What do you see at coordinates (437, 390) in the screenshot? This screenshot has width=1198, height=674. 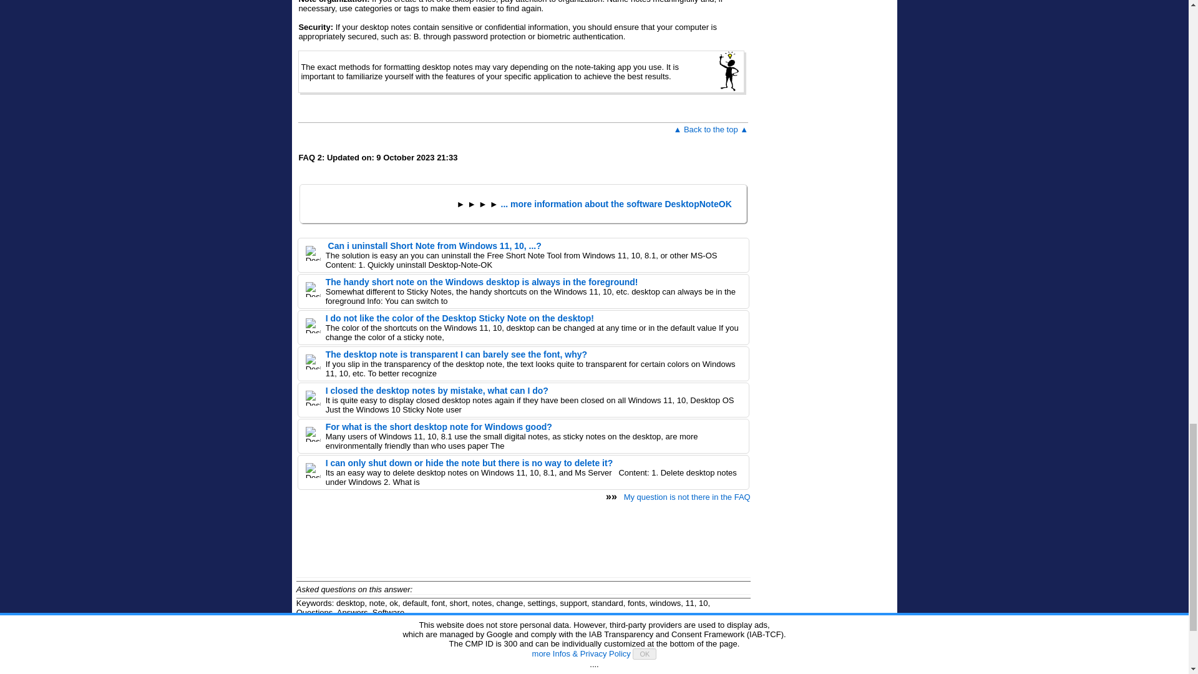 I see `I closed the desktop notes by mistake, what can I do?` at bounding box center [437, 390].